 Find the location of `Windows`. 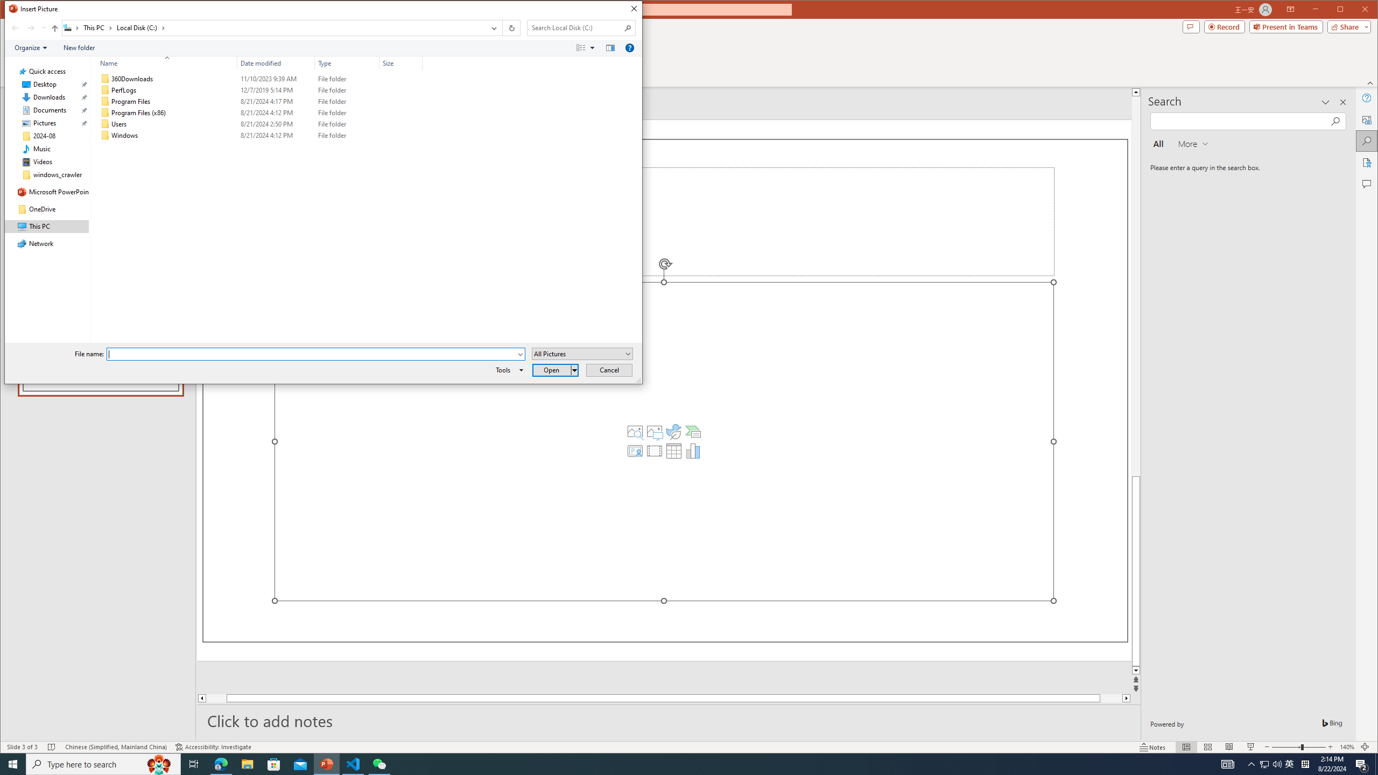

Windows is located at coordinates (258, 136).